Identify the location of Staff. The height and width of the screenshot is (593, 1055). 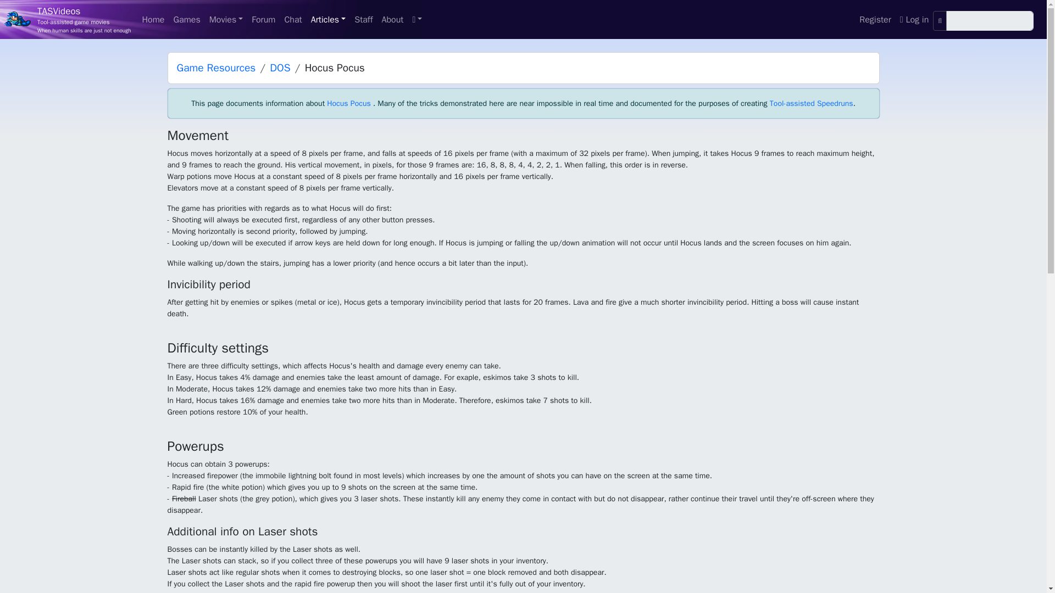
(363, 20).